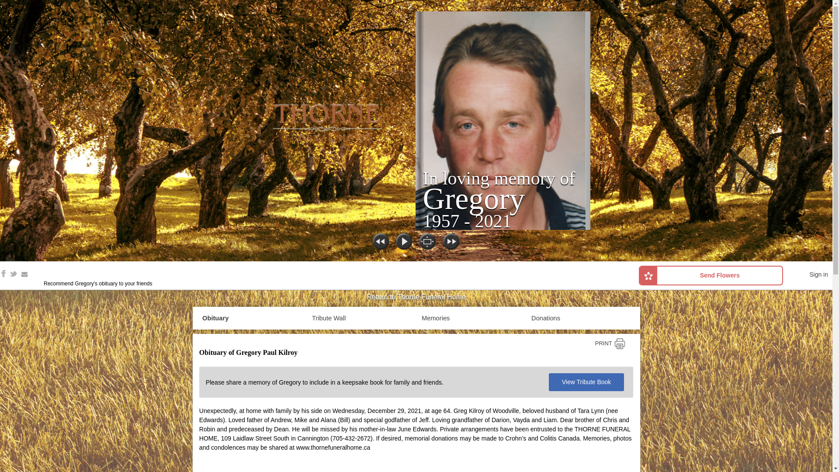  I want to click on Print, so click(610, 344).